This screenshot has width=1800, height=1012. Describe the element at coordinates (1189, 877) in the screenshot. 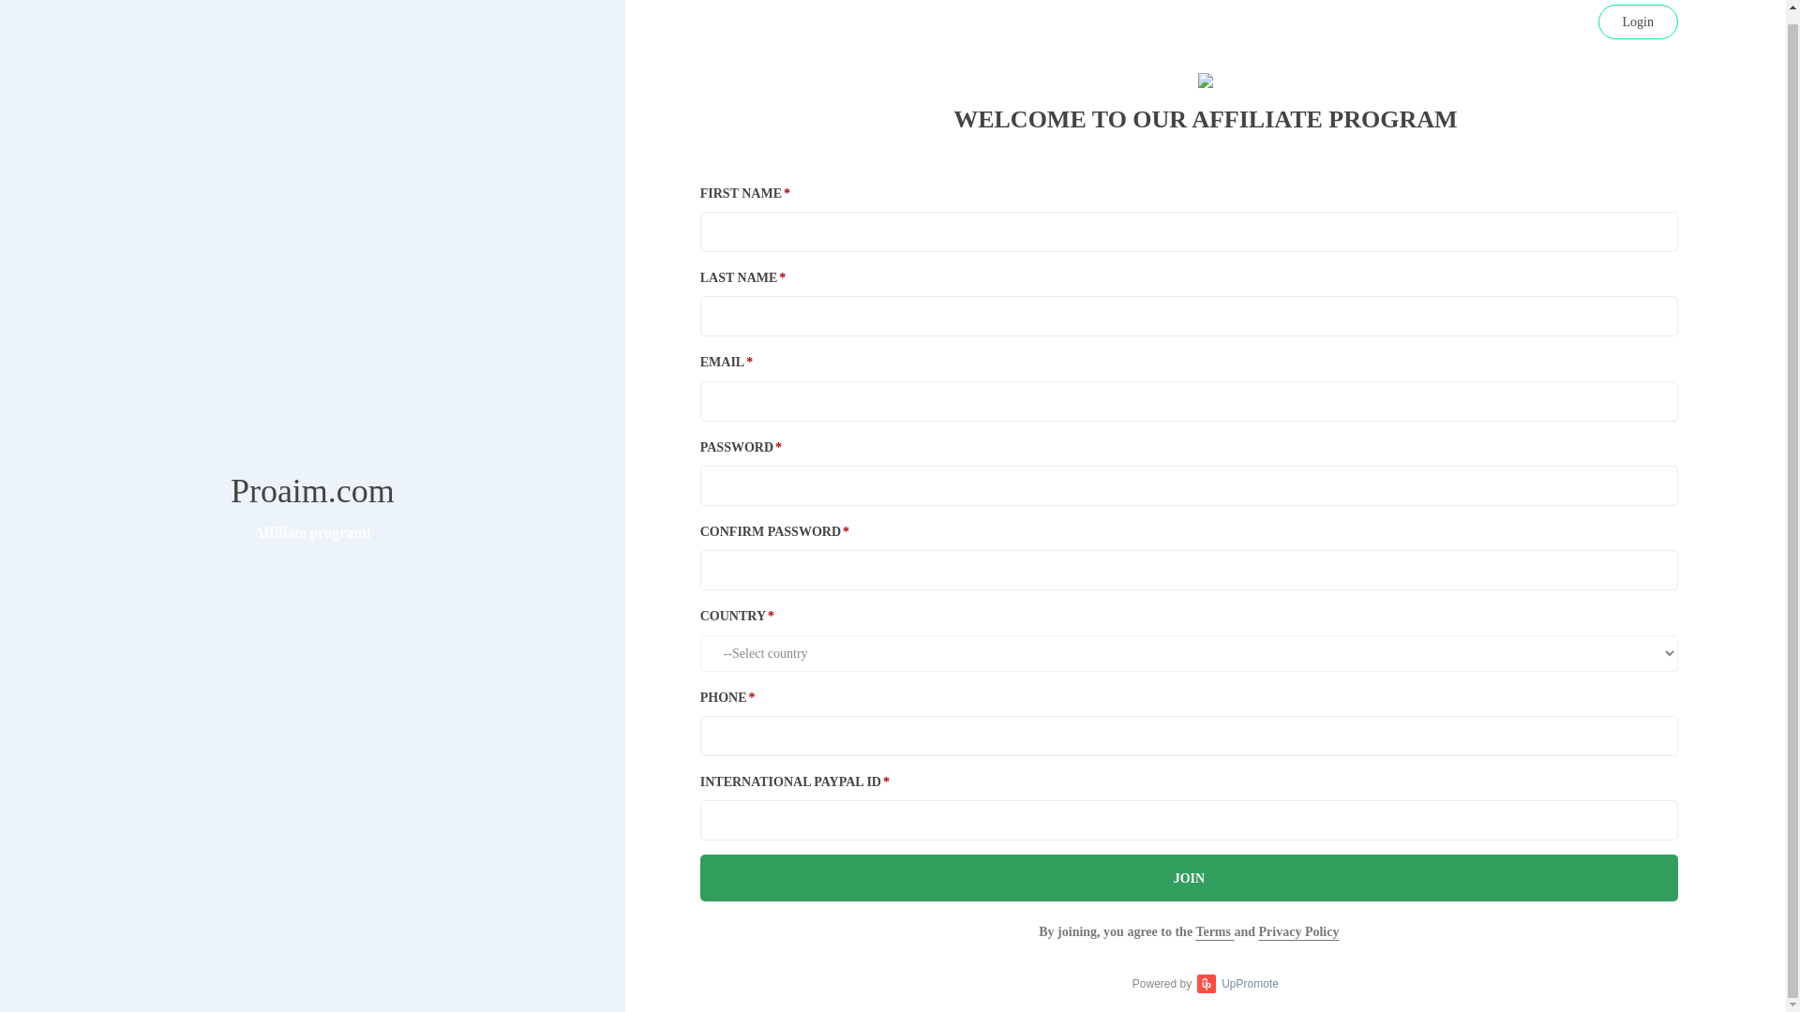

I see `JOIN` at that location.